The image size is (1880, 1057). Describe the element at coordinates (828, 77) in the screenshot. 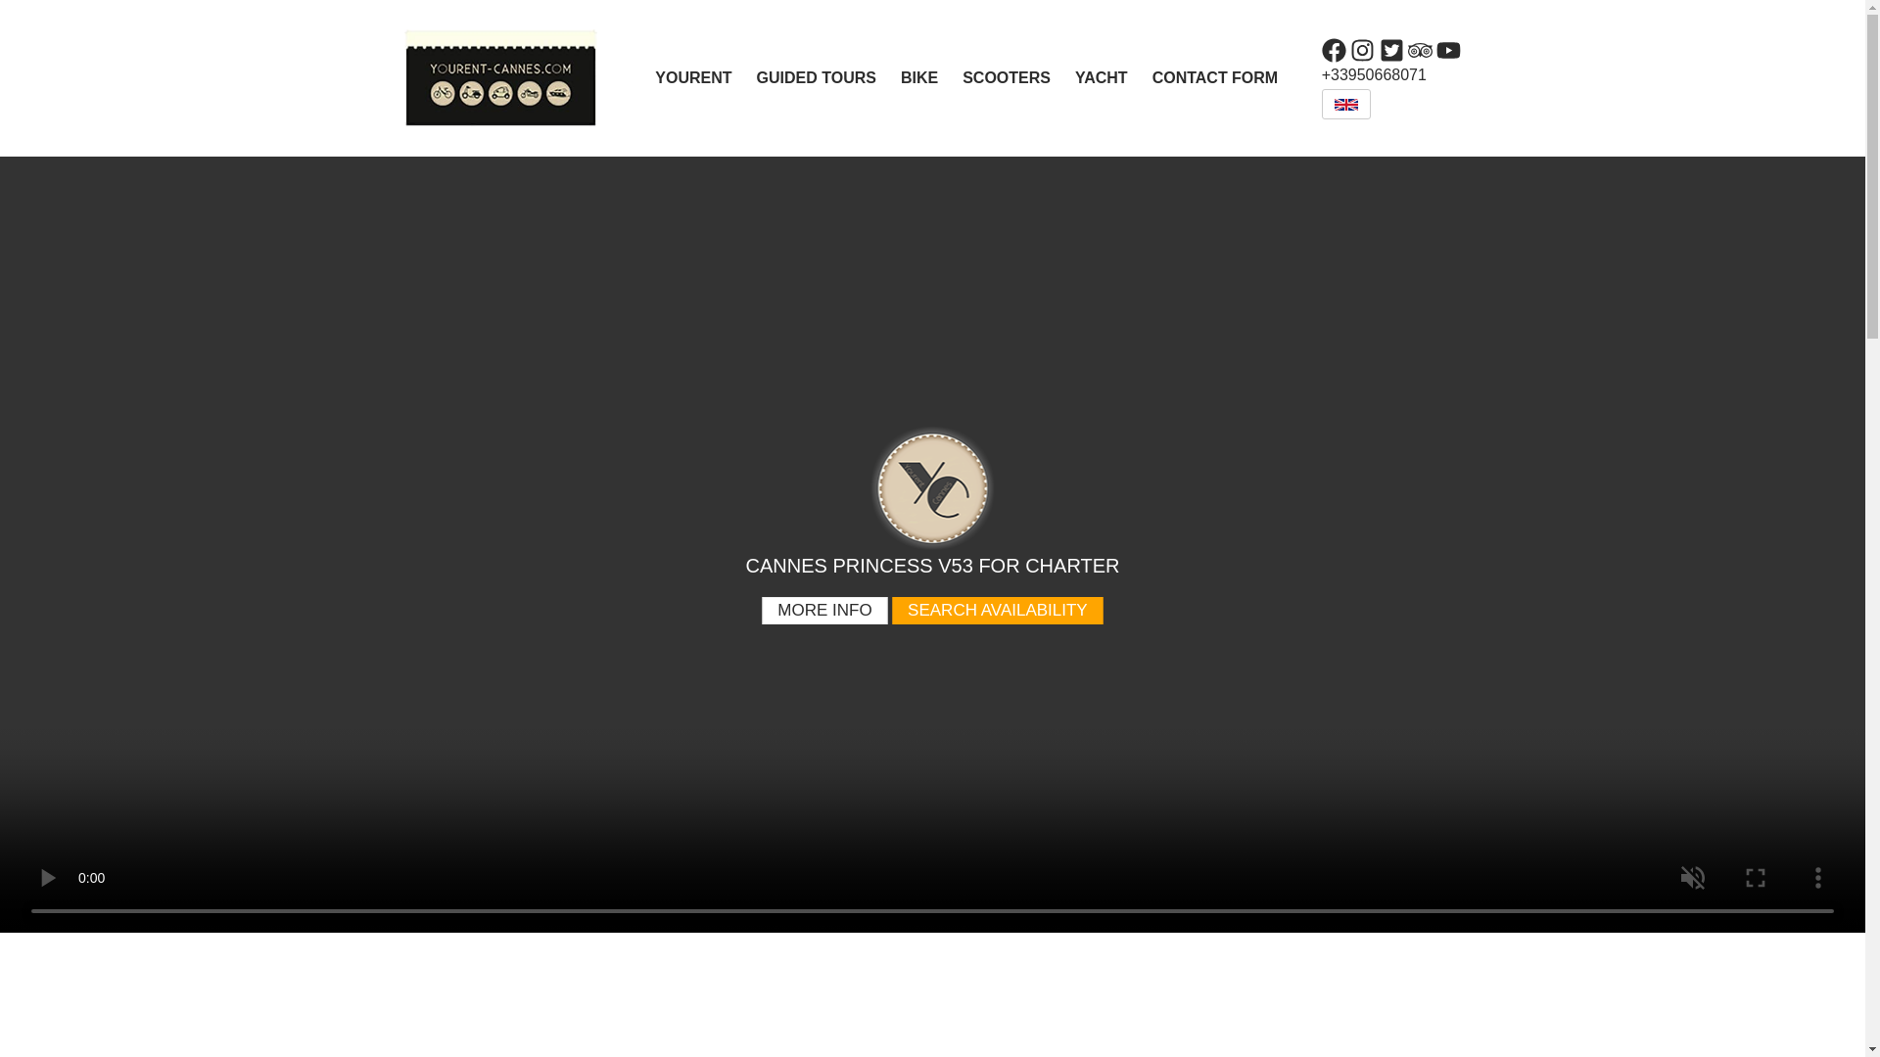

I see `GUIDED TOURS` at that location.